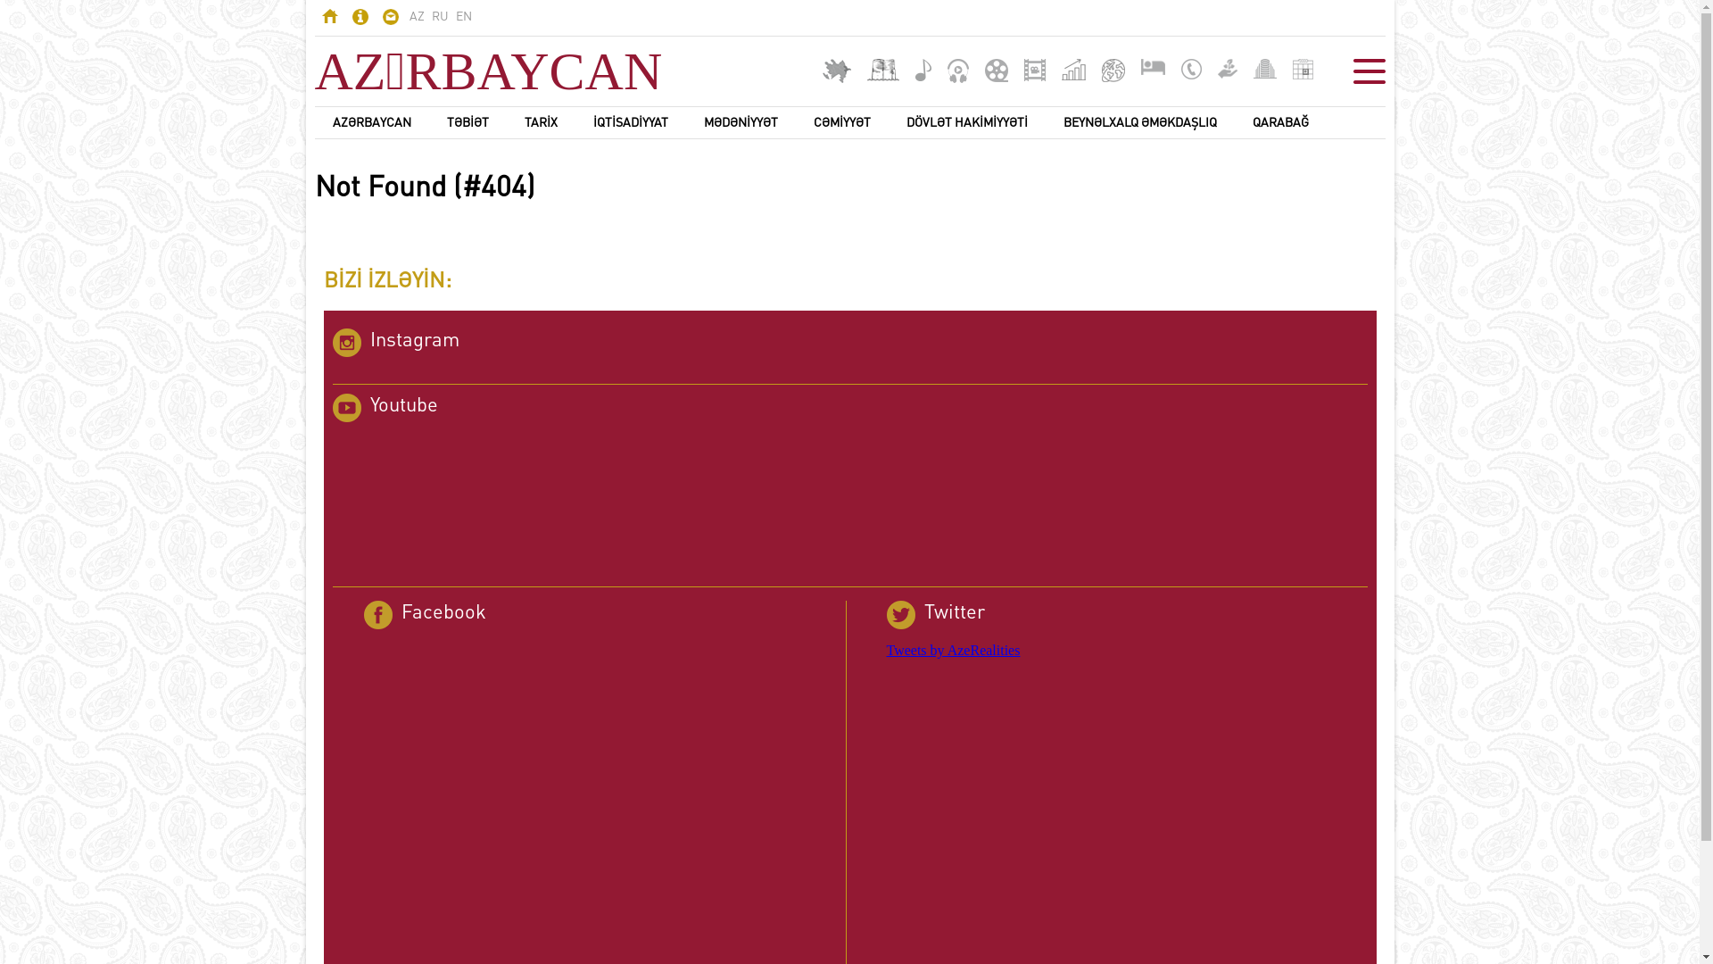 The width and height of the screenshot is (1713, 964). What do you see at coordinates (416, 17) in the screenshot?
I see `AZ` at bounding box center [416, 17].